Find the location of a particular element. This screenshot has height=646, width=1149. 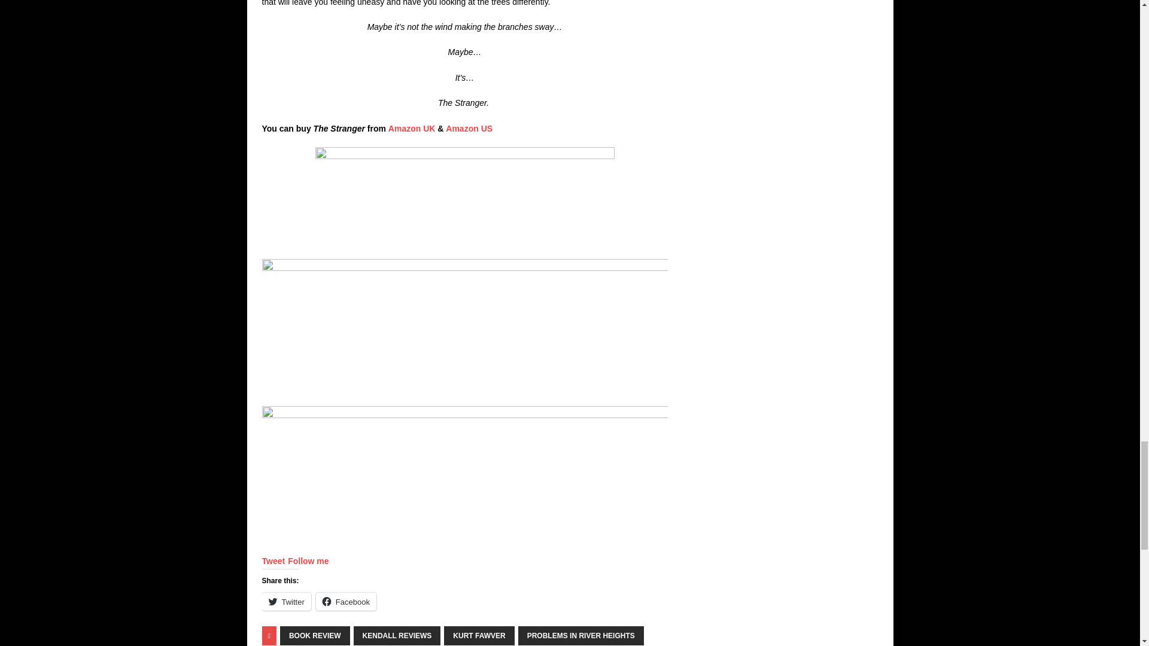

Amazon UK  is located at coordinates (413, 128).